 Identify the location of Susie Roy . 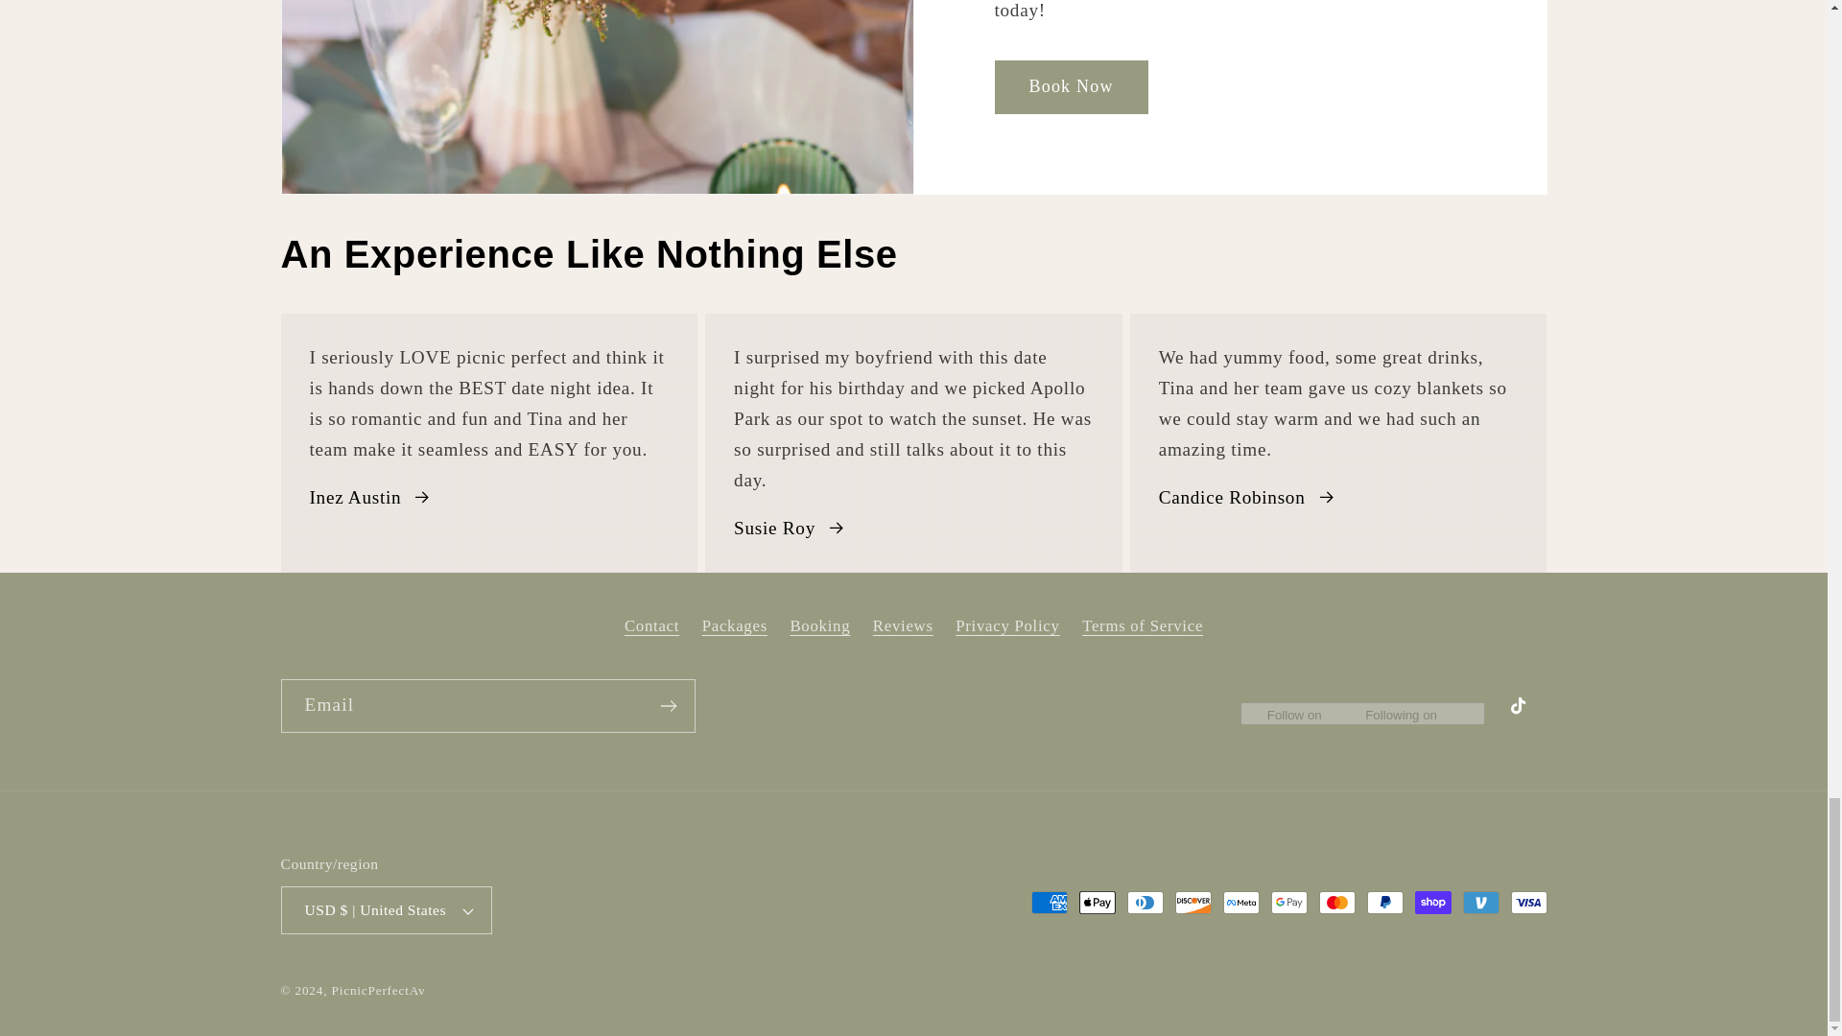
(791, 528).